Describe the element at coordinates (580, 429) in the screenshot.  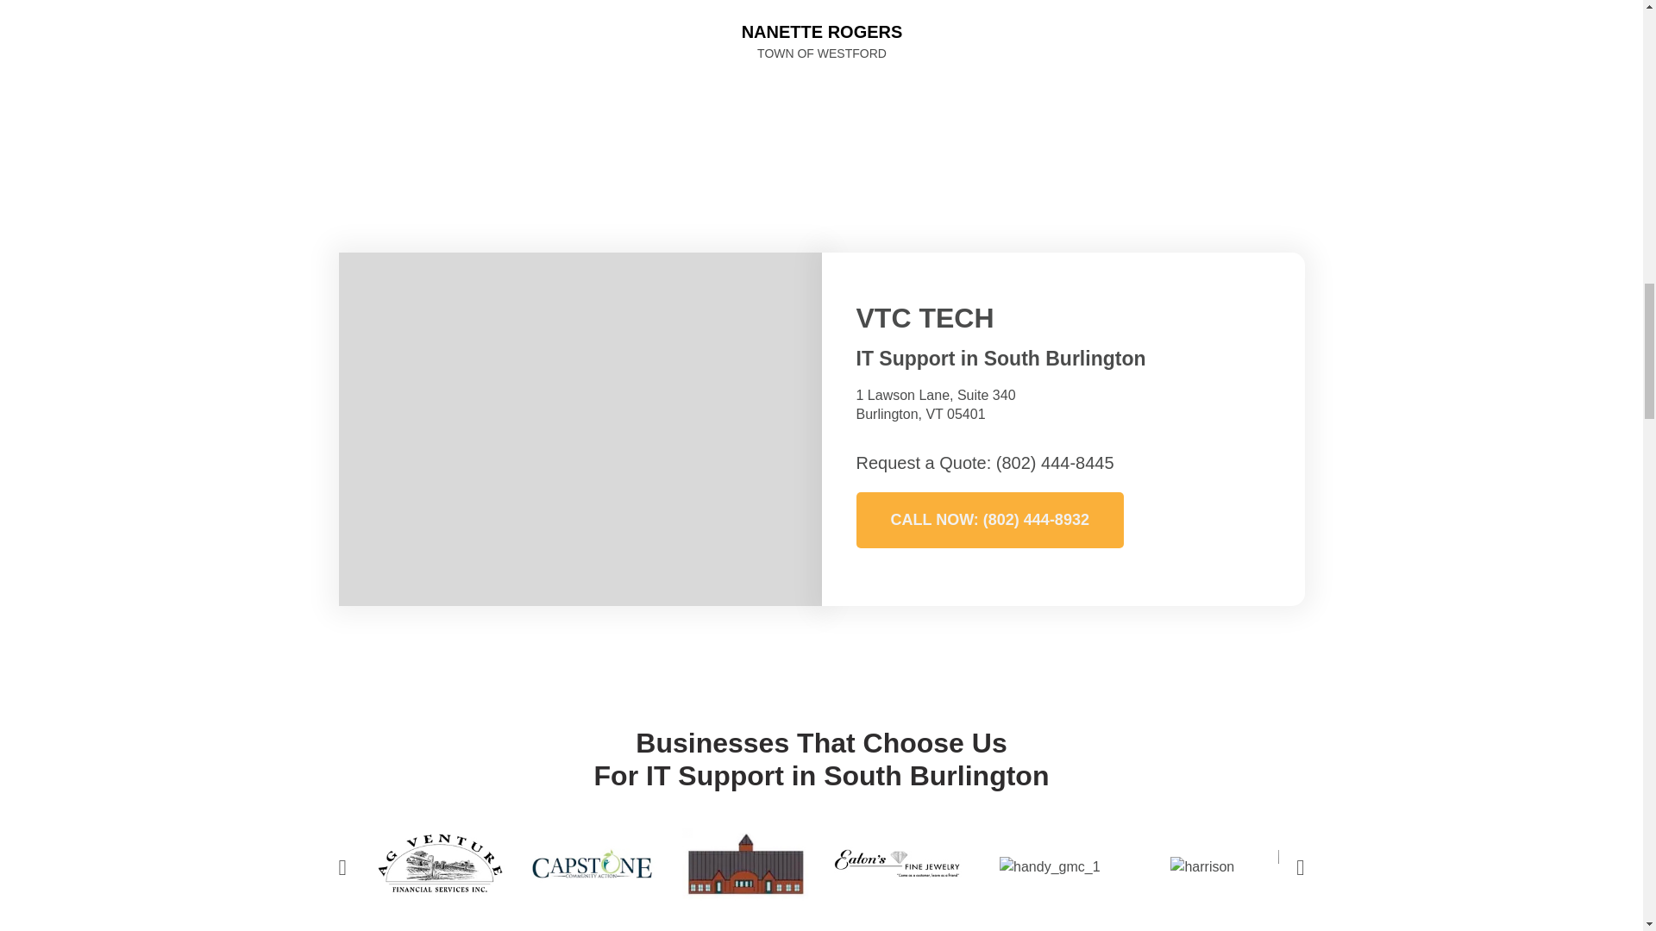
I see `1 Lawson Lane, Burlington, VT 05401` at that location.